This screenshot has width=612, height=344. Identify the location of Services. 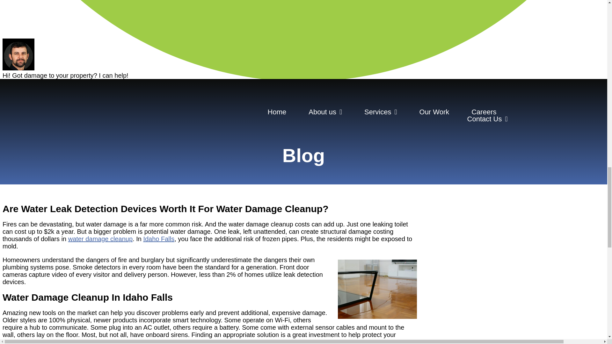
(380, 112).